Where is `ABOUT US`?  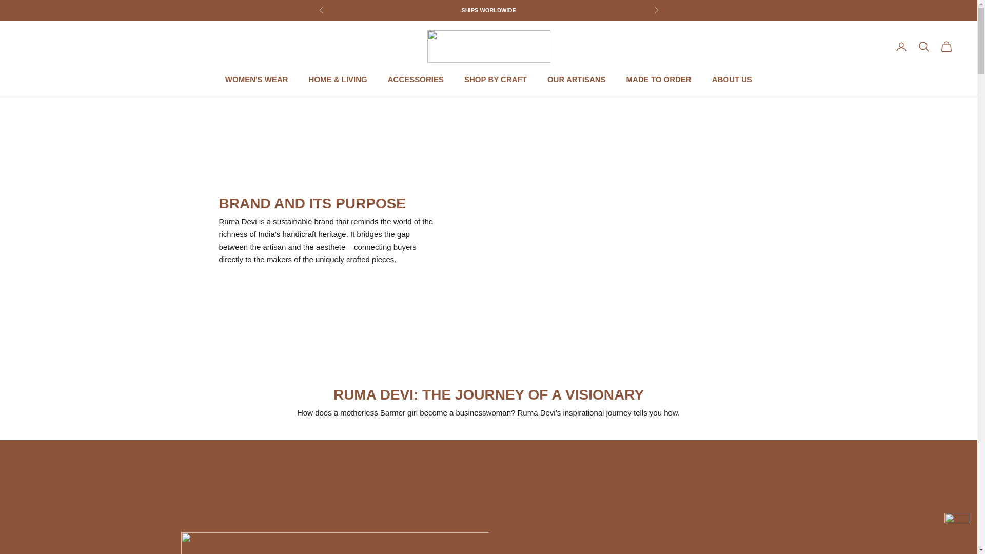
ABOUT US is located at coordinates (732, 79).